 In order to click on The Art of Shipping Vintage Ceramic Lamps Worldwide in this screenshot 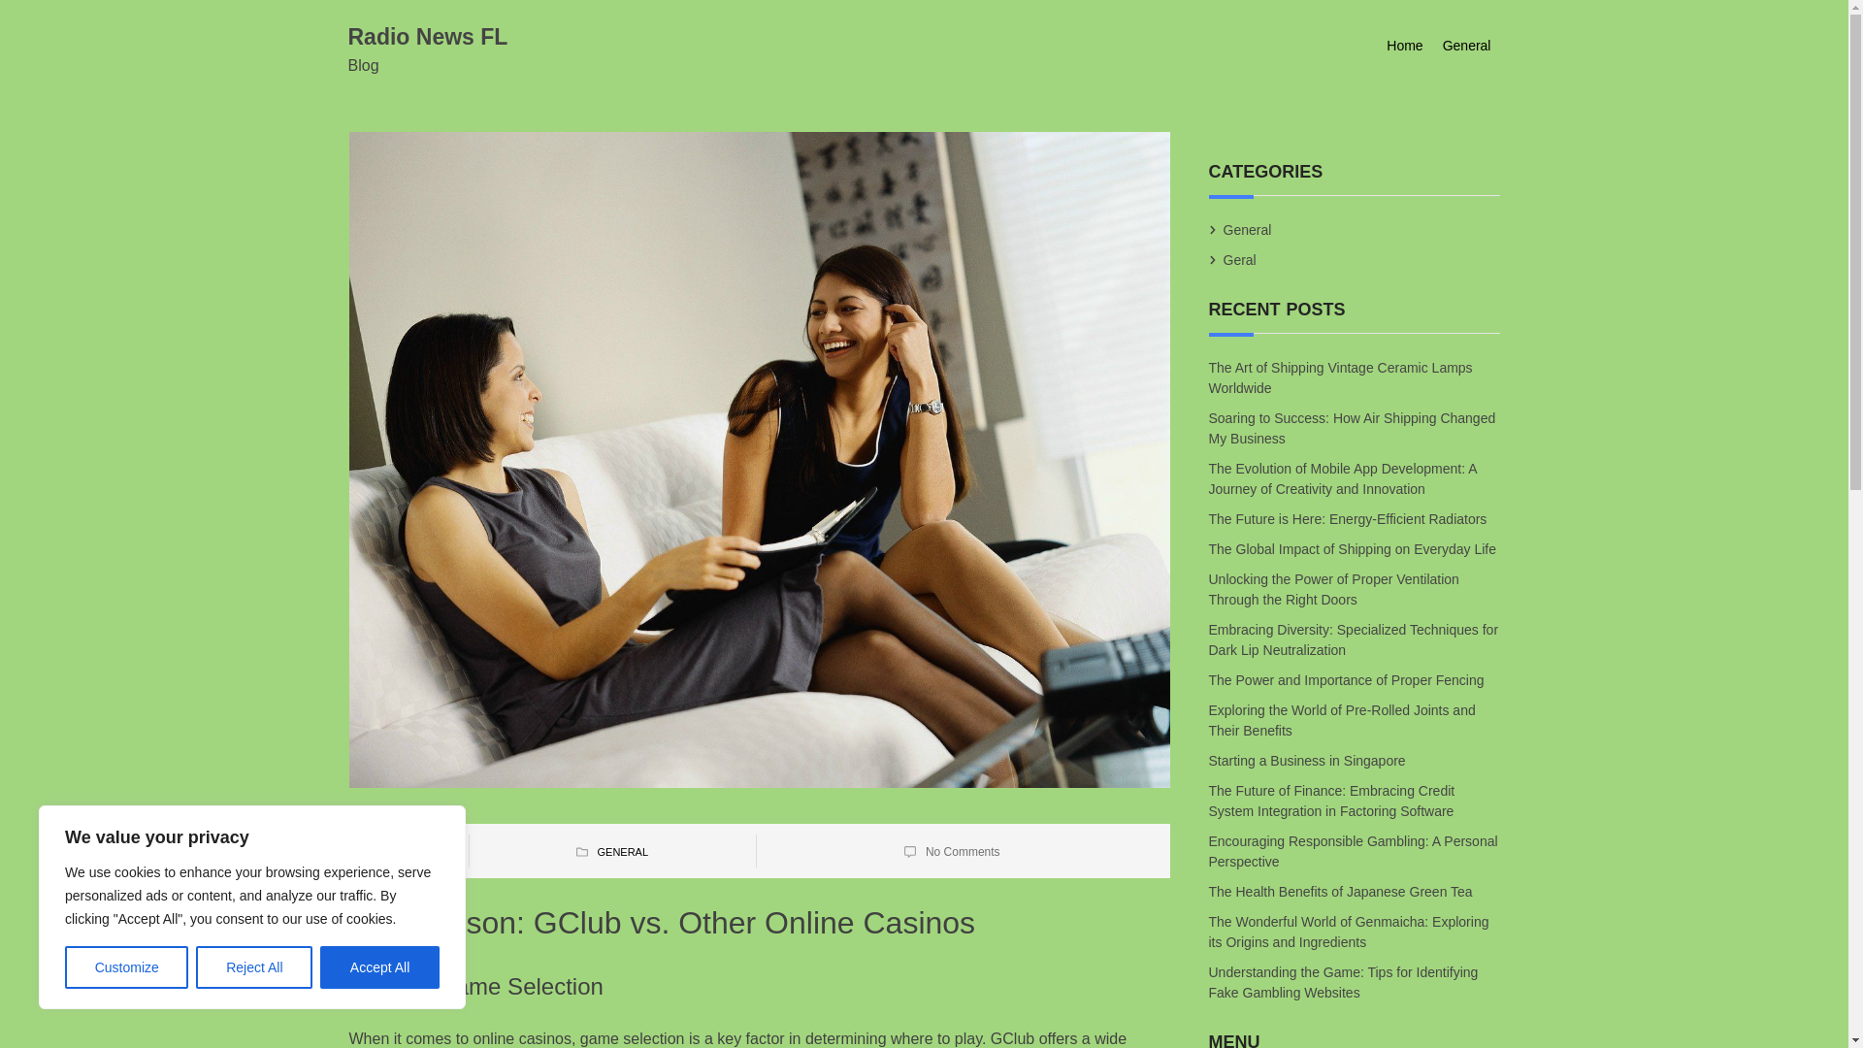, I will do `click(1341, 377)`.